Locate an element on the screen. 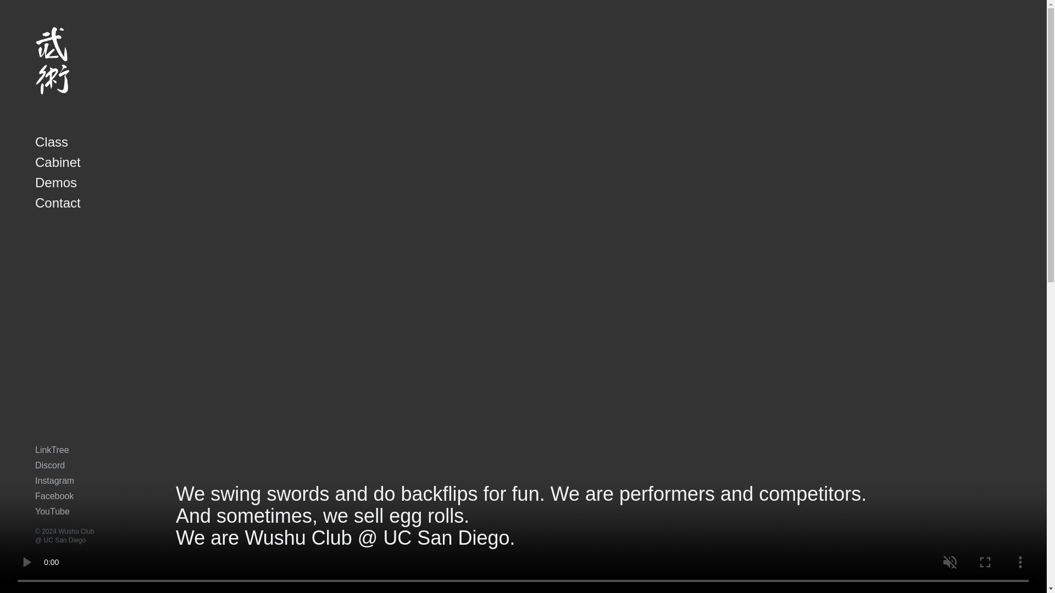 The width and height of the screenshot is (1055, 593). Instagram is located at coordinates (54, 481).